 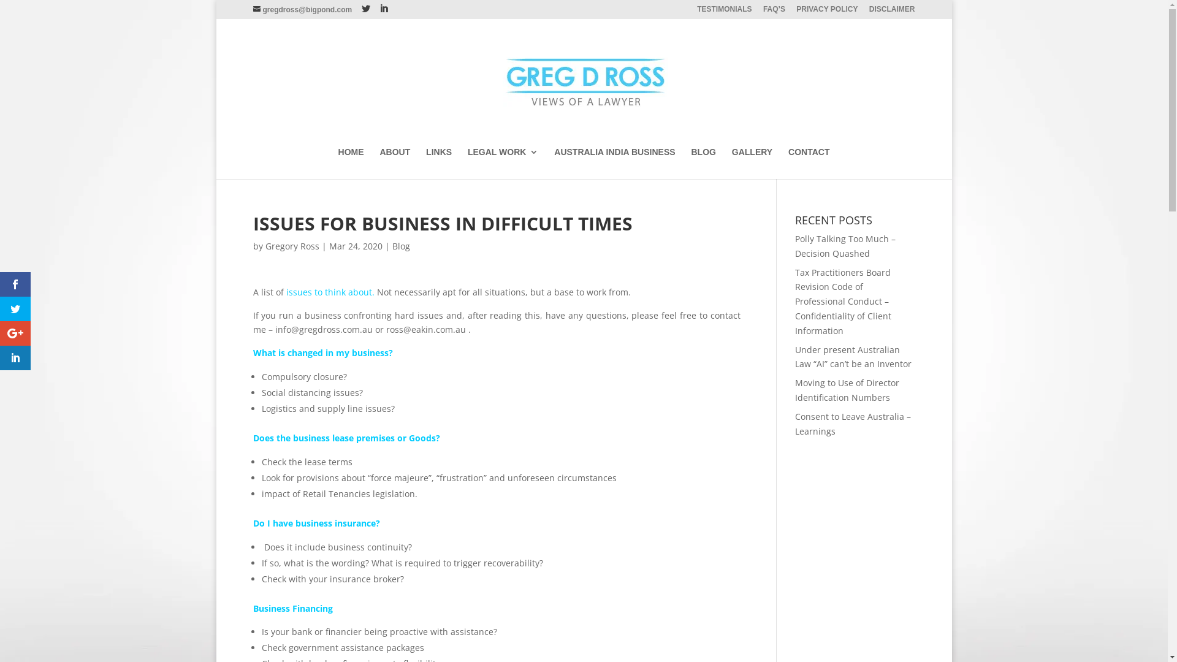 I want to click on LEGAL WORK, so click(x=503, y=163).